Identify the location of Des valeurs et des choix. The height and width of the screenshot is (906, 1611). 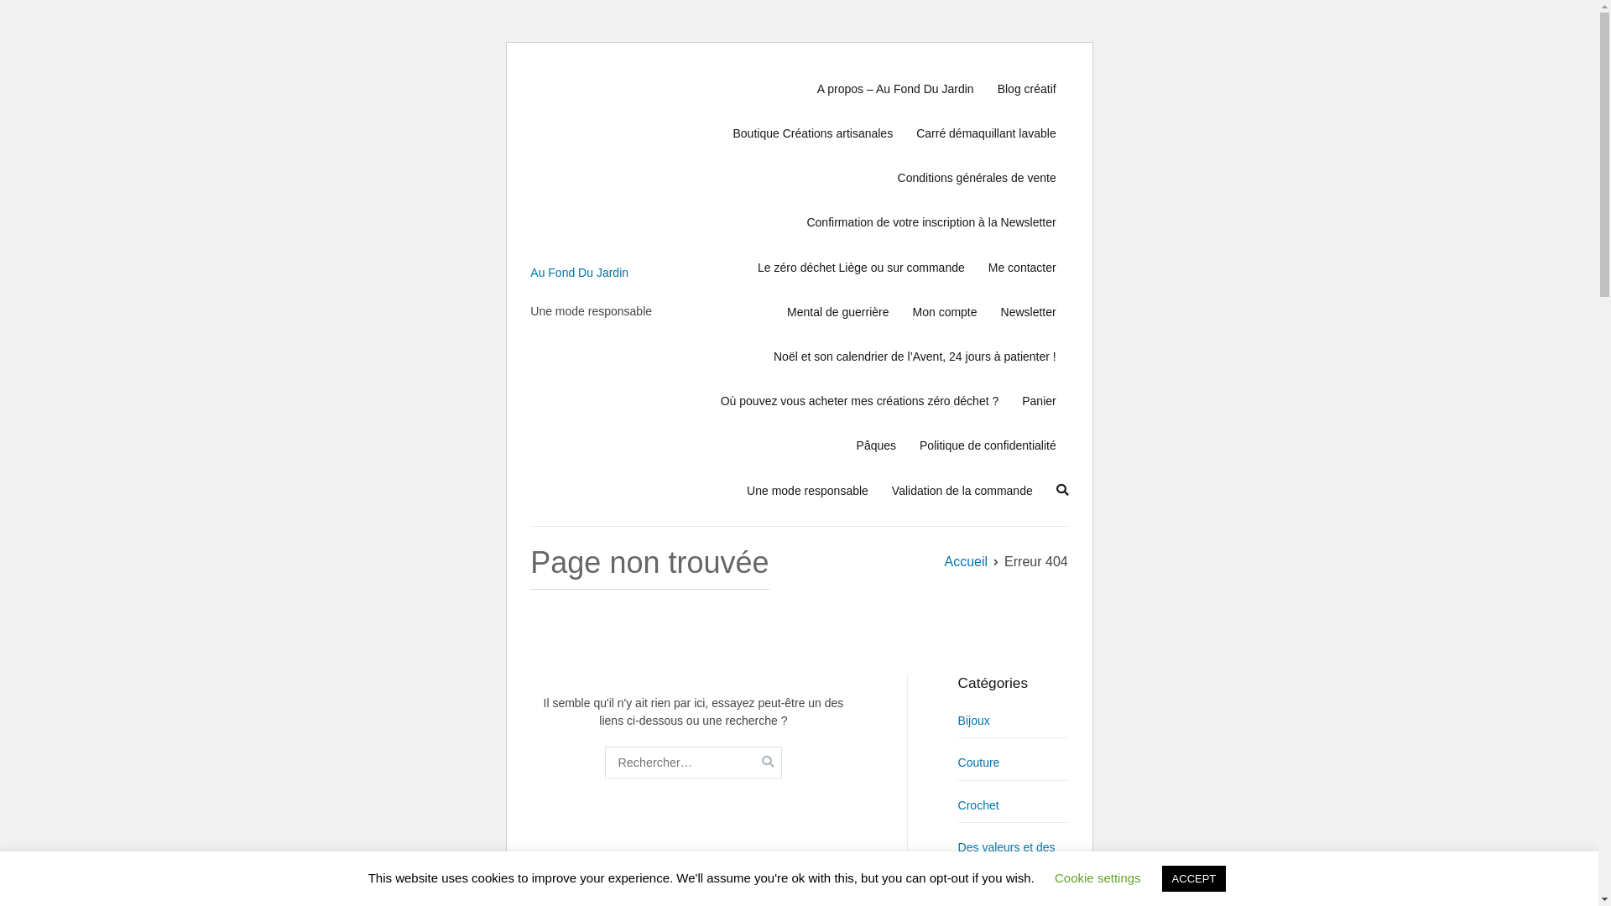
(1014, 859).